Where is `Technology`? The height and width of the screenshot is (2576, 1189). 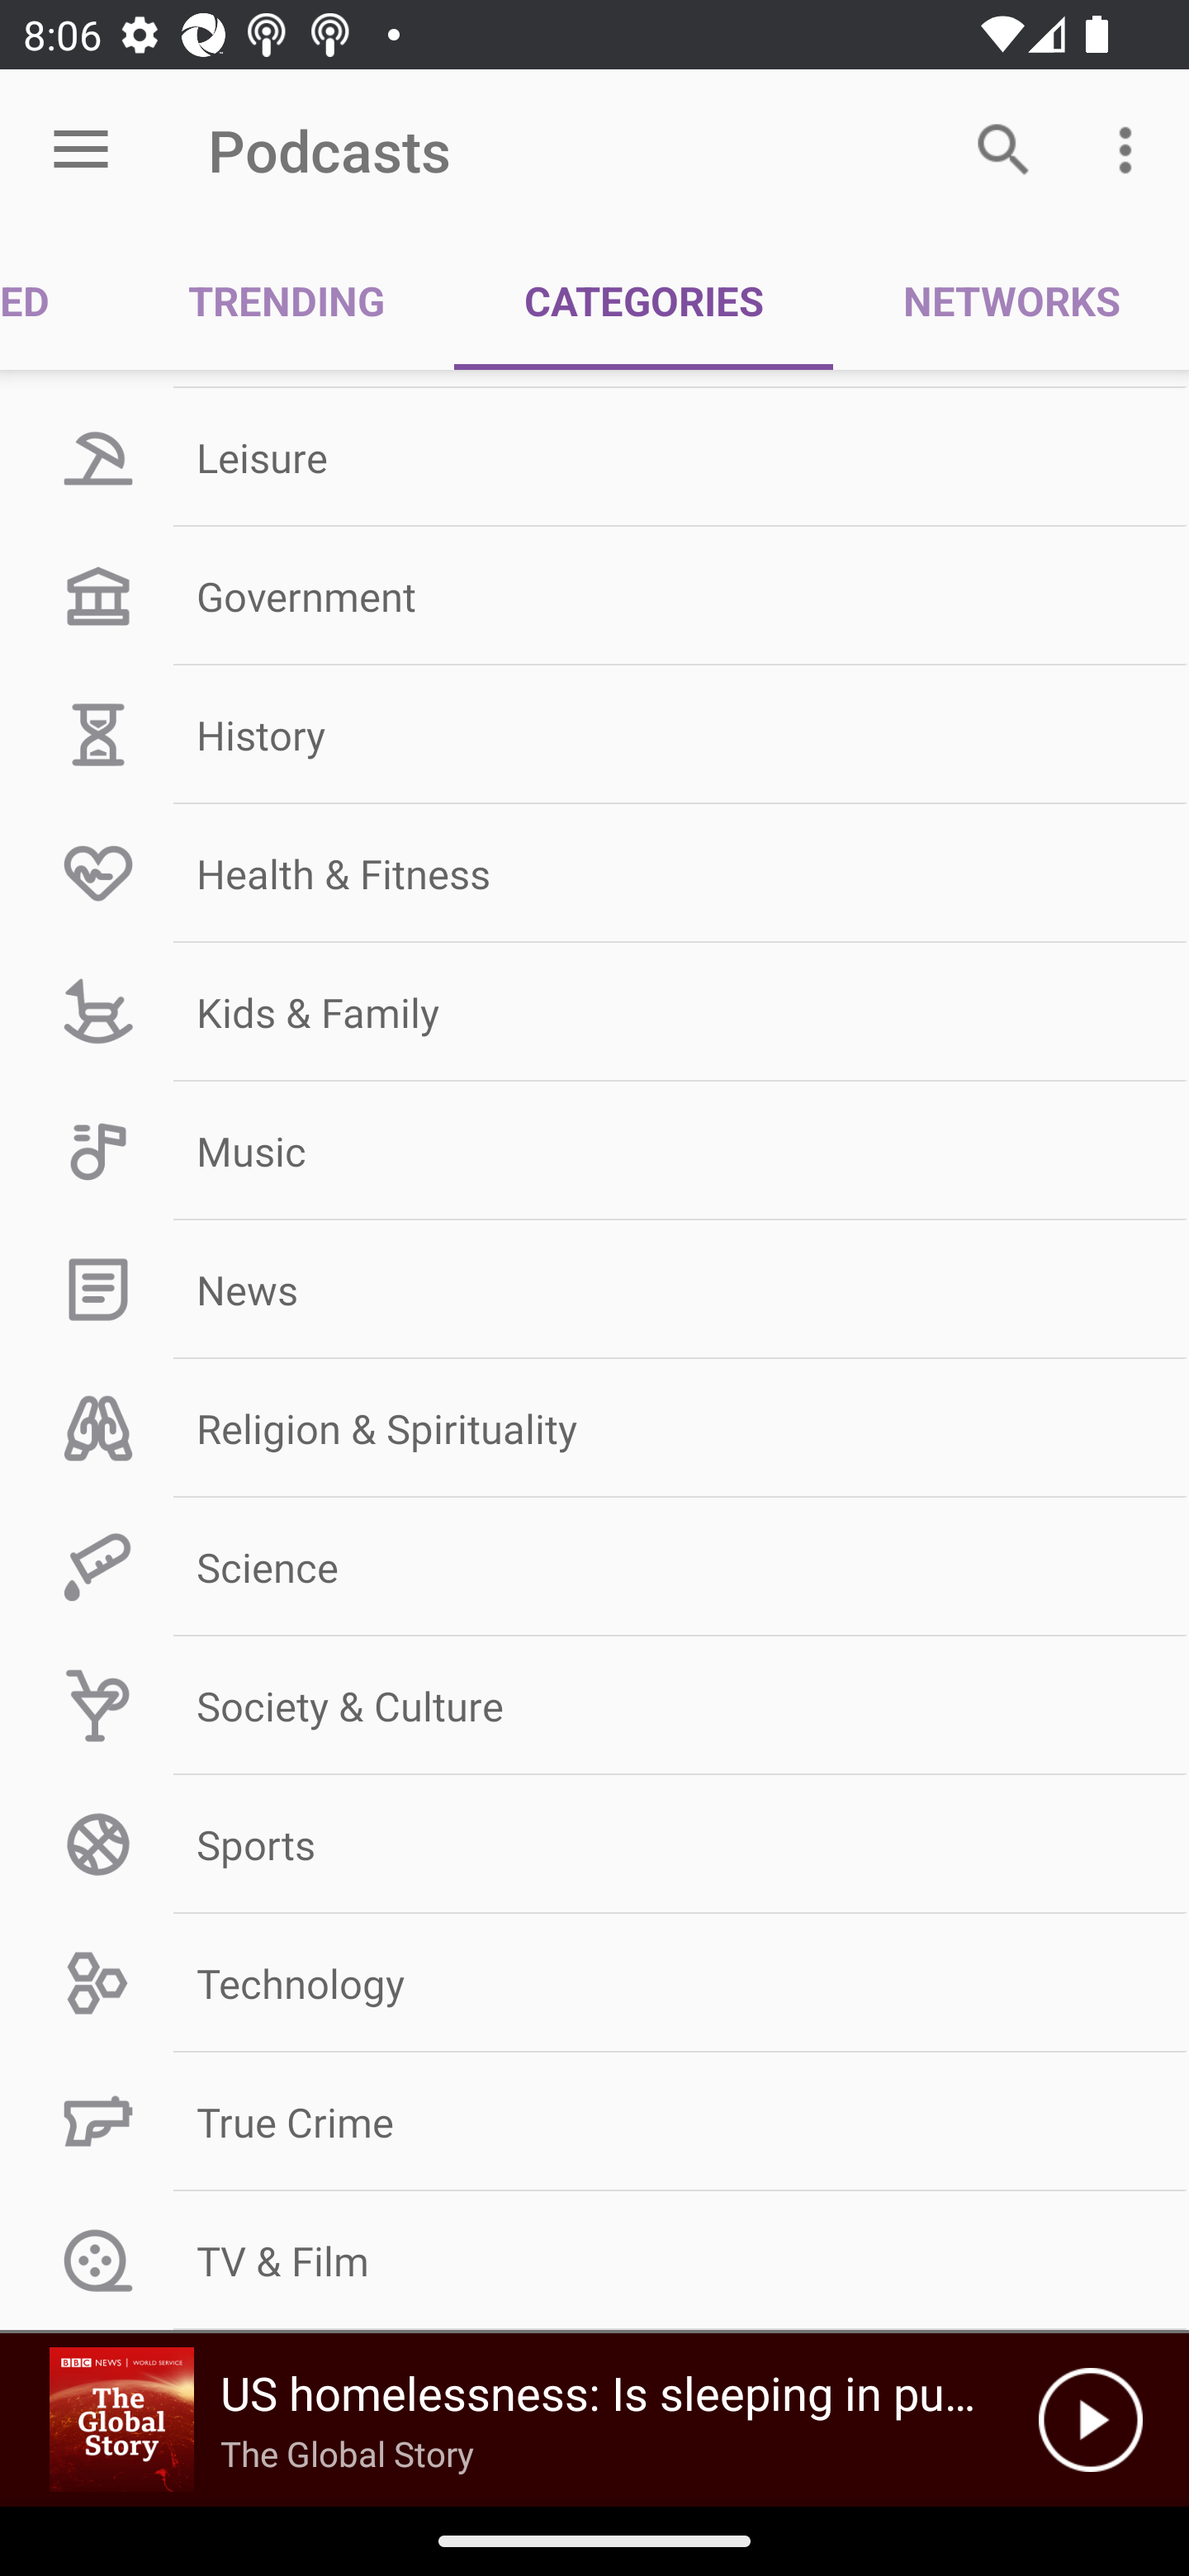 Technology is located at coordinates (594, 1983).